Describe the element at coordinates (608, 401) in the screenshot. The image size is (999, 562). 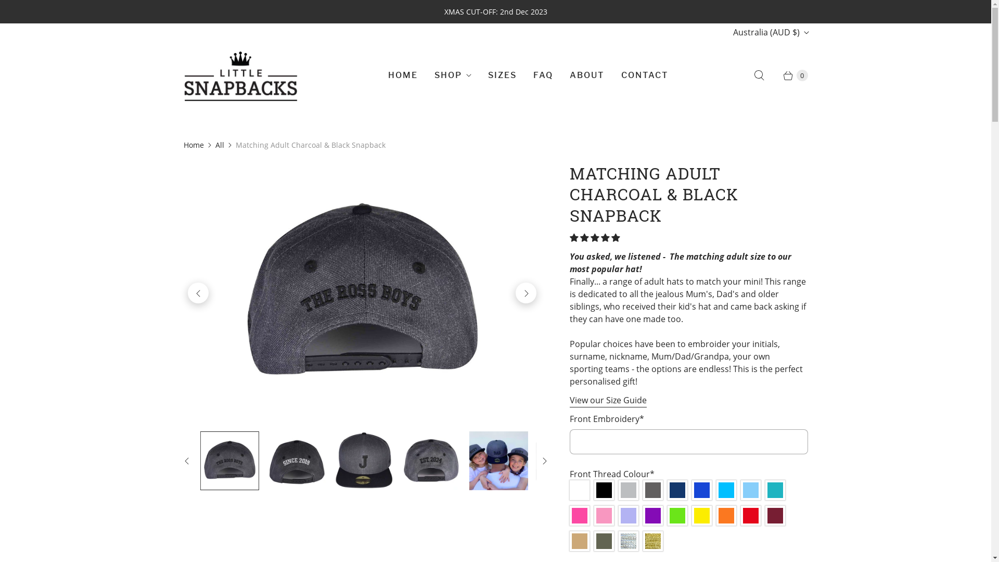
I see `View our Size Guide` at that location.